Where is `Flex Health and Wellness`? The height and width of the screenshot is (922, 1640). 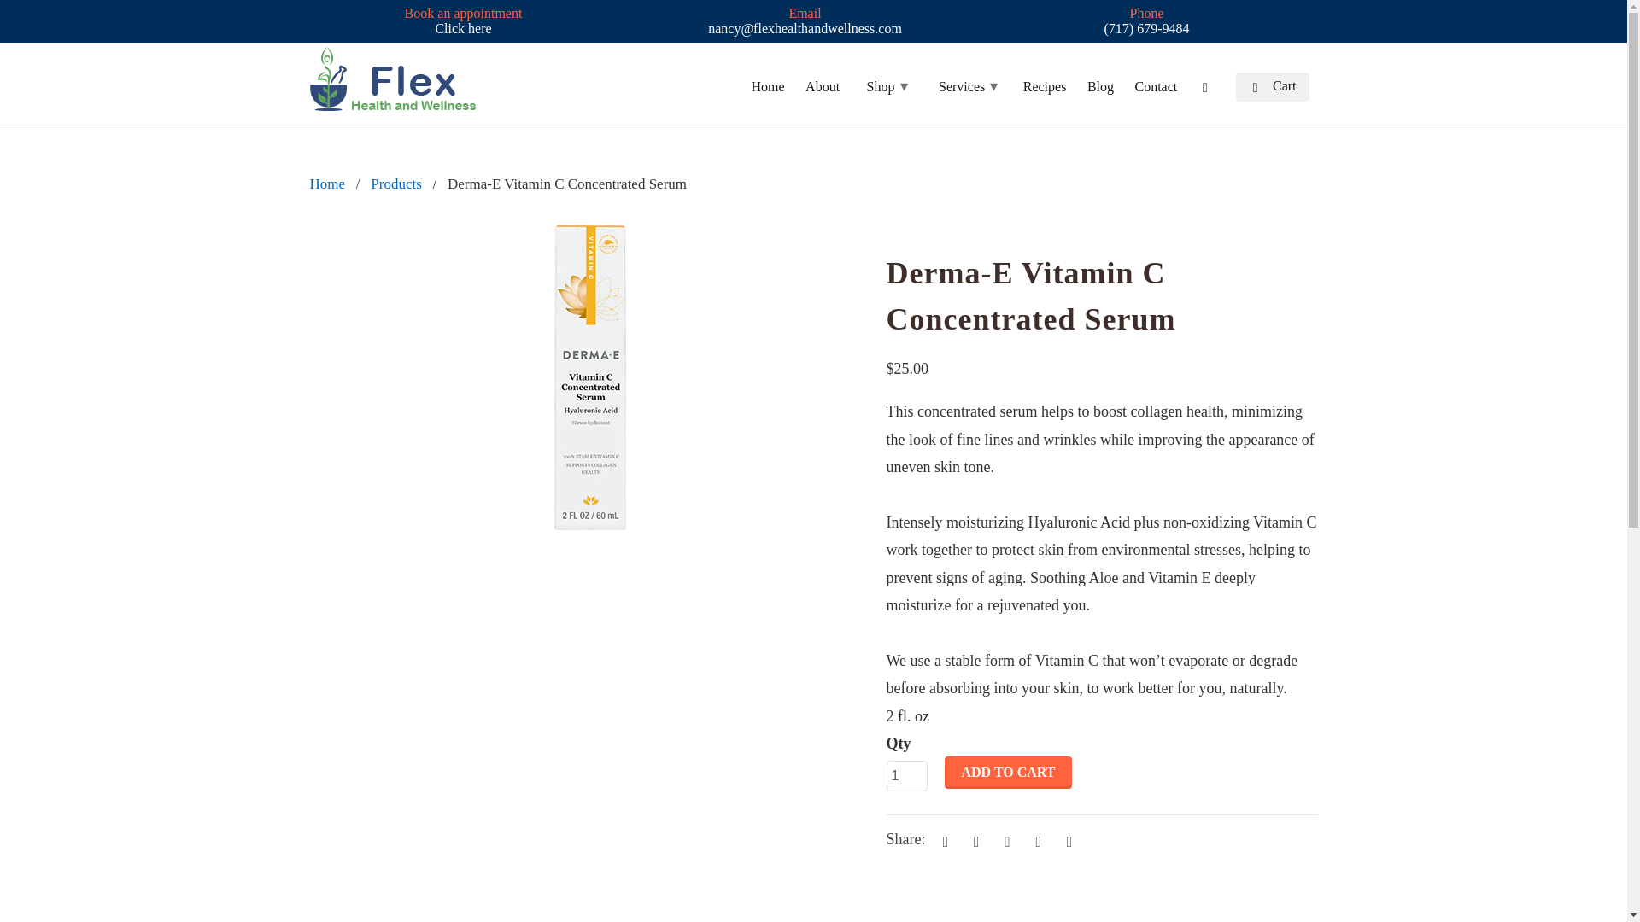
Flex Health and Wellness is located at coordinates (396, 79).